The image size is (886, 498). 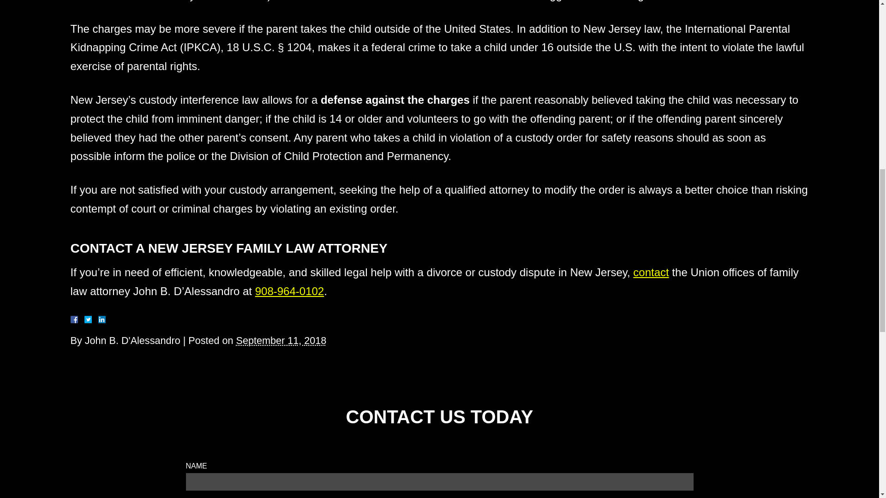 What do you see at coordinates (98, 319) in the screenshot?
I see `LinkedIn` at bounding box center [98, 319].